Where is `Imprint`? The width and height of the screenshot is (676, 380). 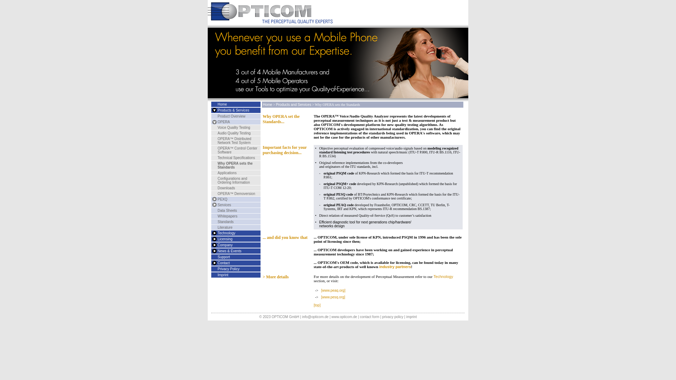 Imprint is located at coordinates (223, 275).